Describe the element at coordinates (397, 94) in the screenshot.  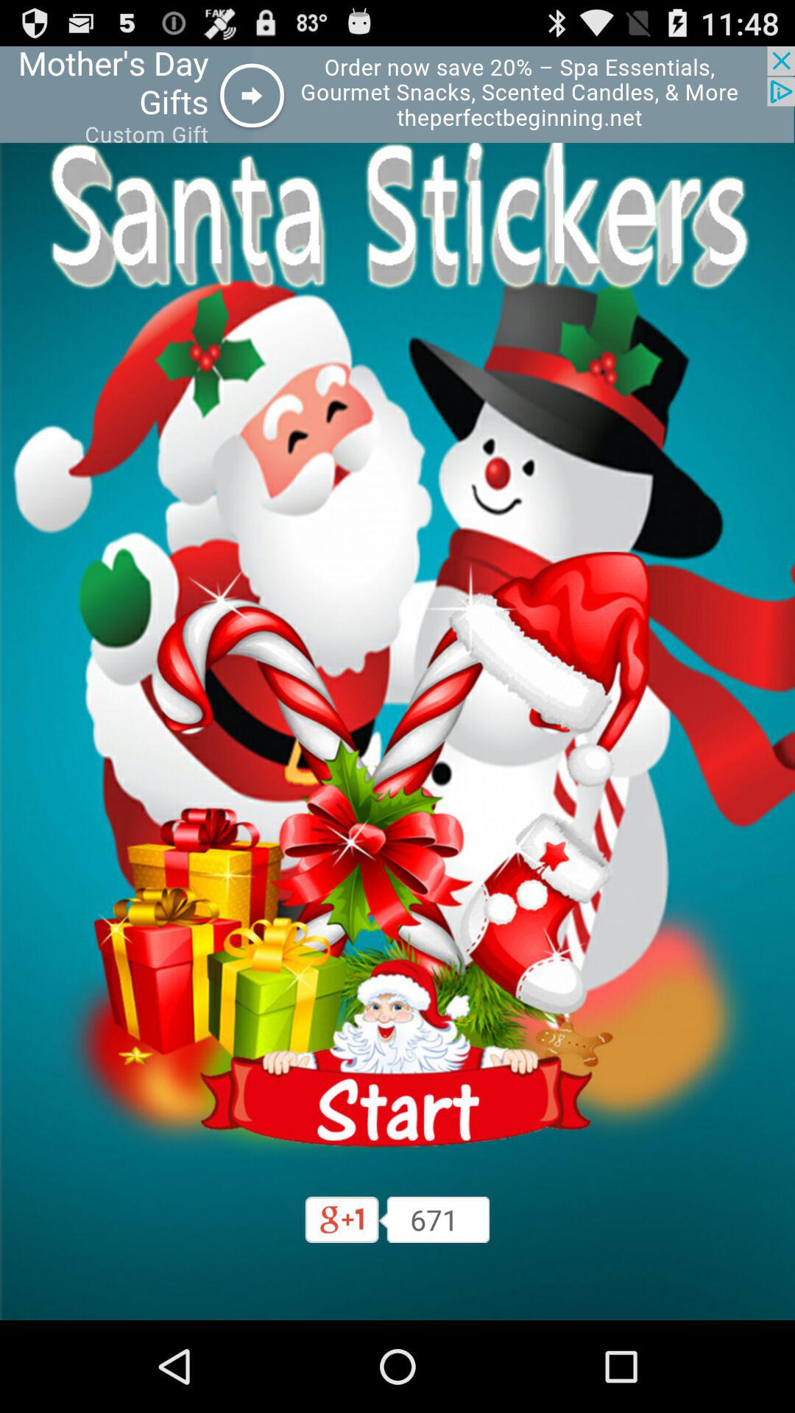
I see `advertisement` at that location.